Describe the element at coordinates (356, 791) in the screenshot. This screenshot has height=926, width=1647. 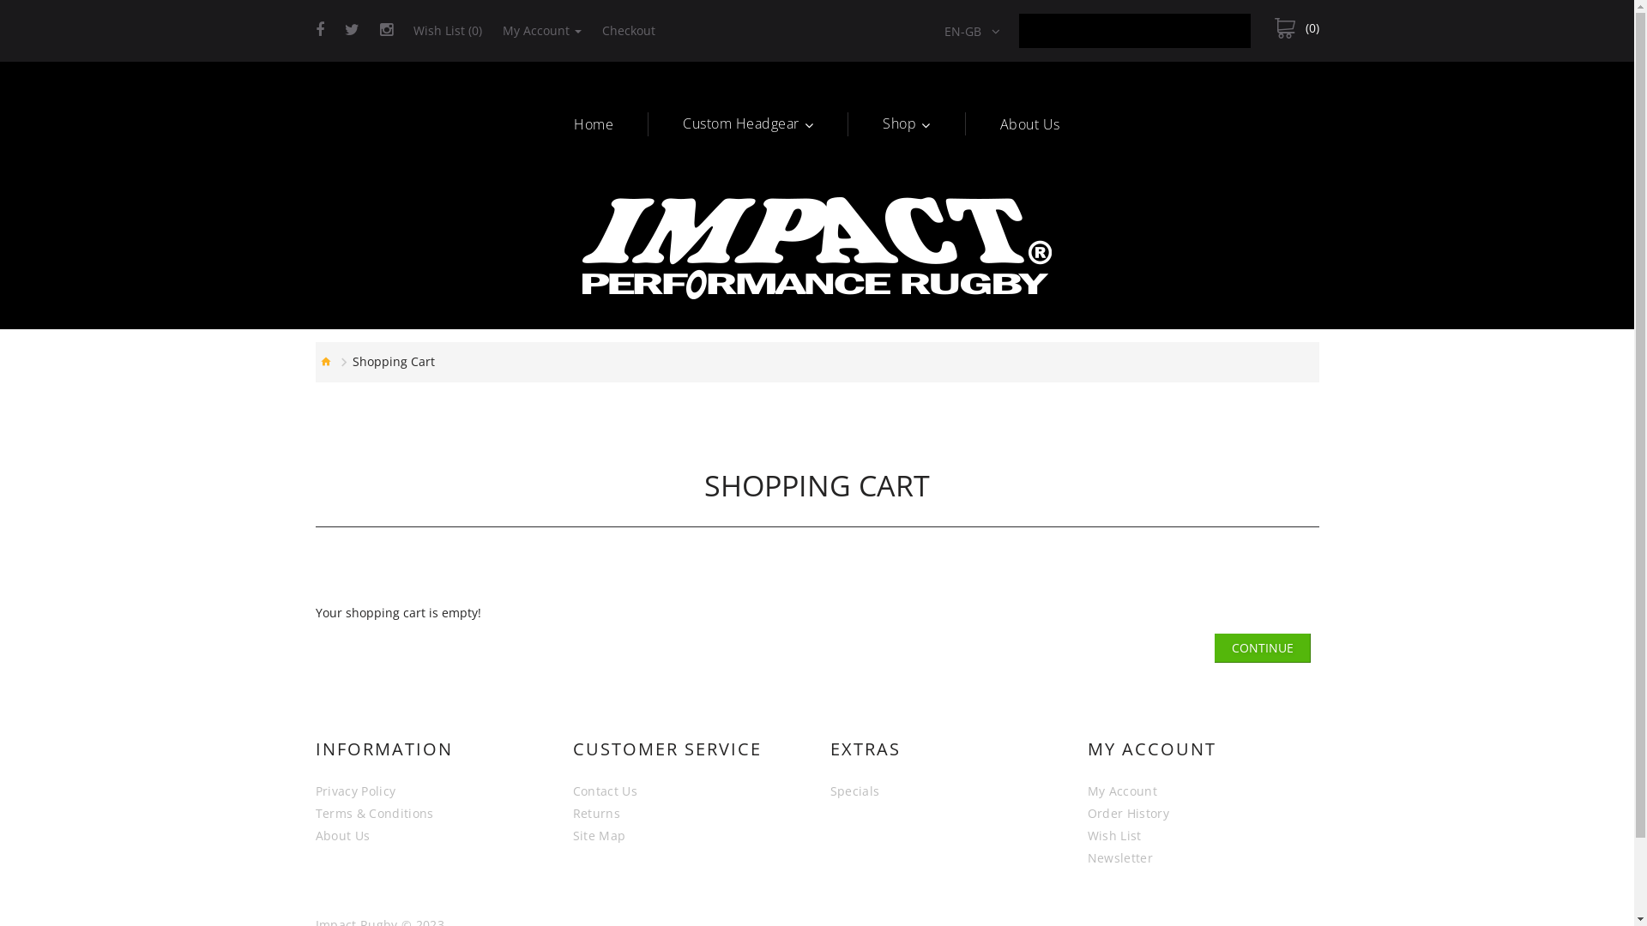
I see `Privacy Policy` at that location.